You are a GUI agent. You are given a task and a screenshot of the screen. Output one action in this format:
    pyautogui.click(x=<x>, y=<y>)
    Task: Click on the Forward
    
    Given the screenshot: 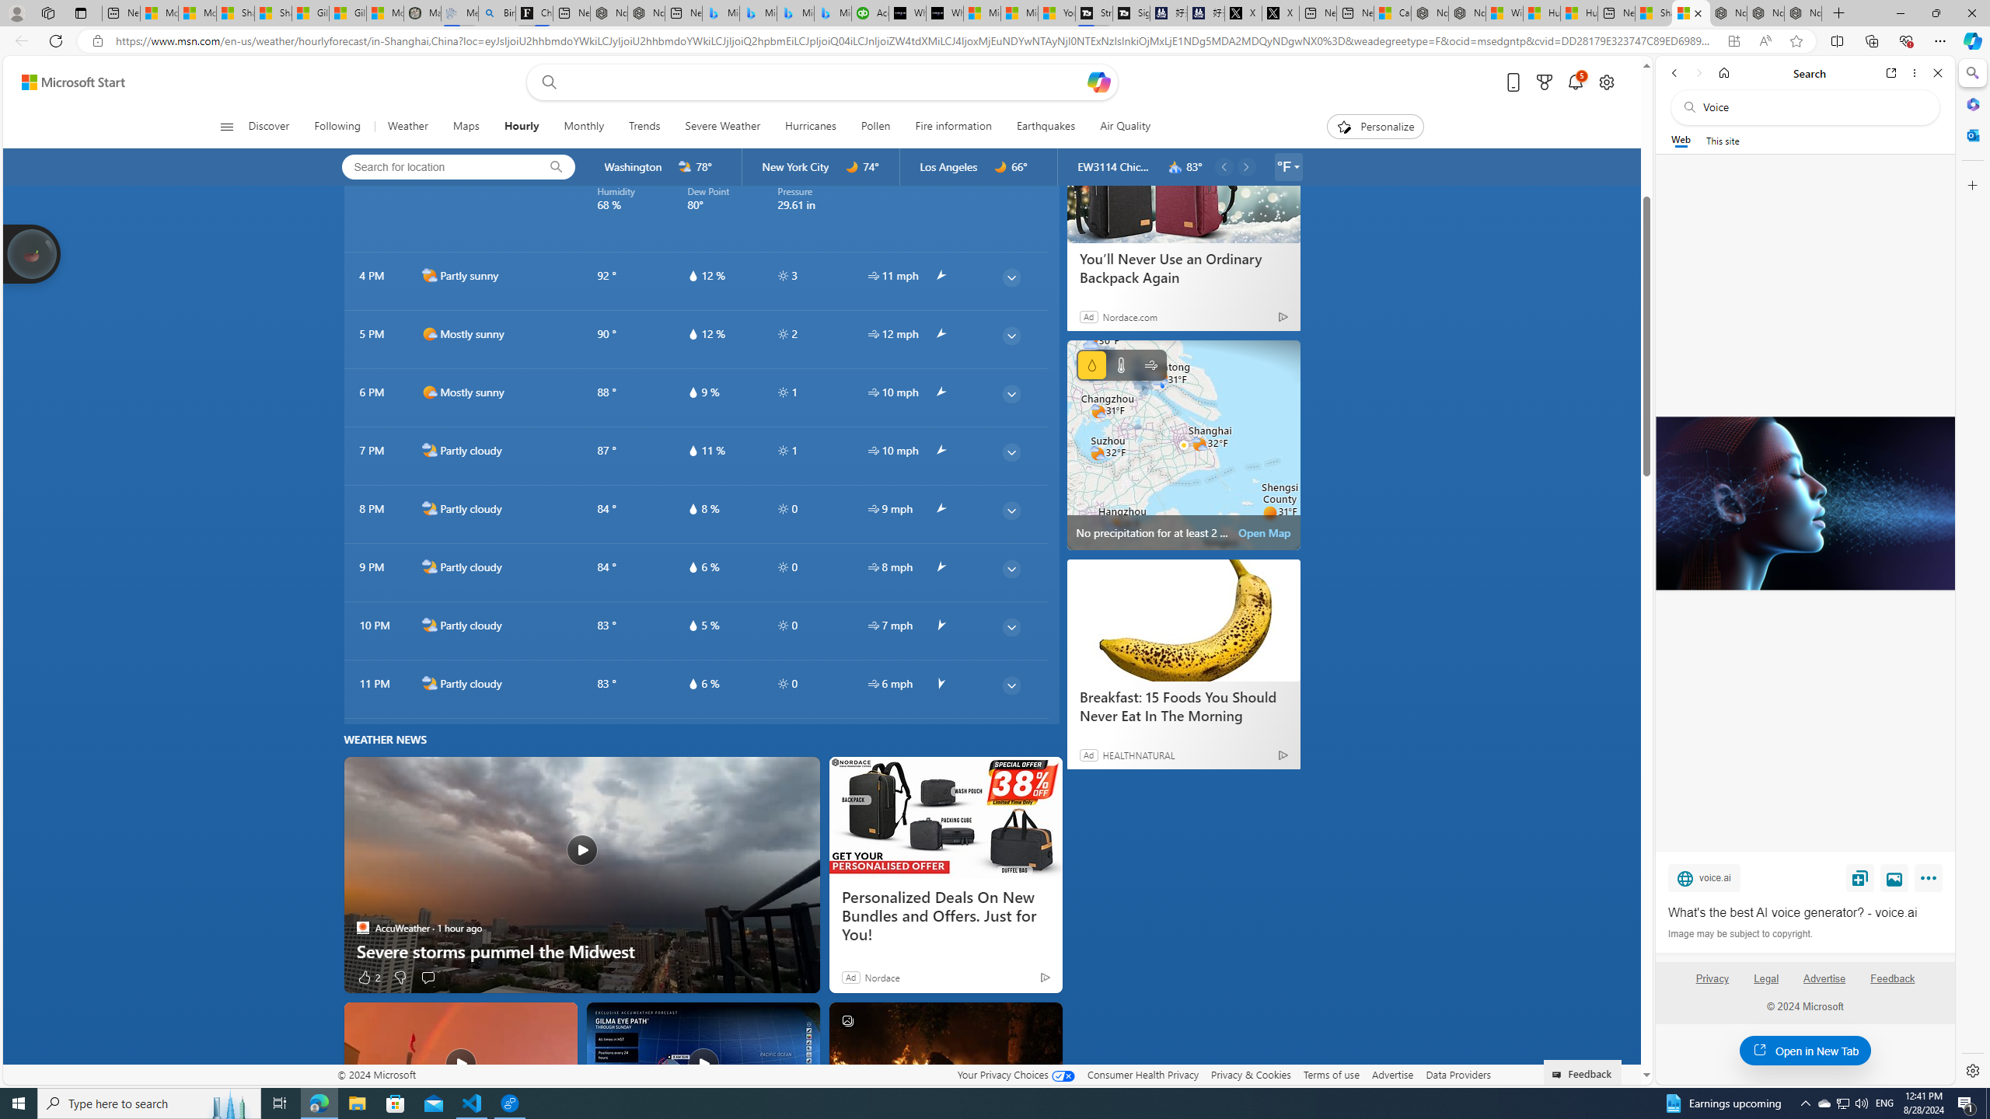 What is the action you would take?
    pyautogui.click(x=1698, y=73)
    